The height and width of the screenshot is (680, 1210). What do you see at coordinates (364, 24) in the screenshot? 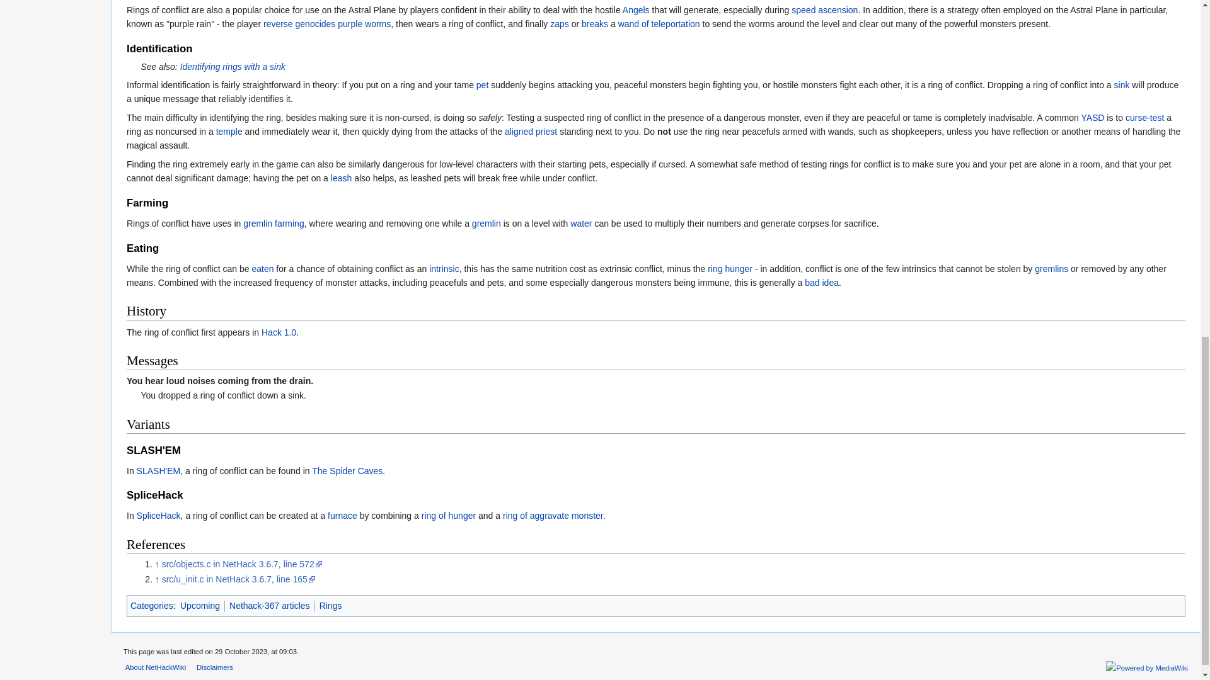
I see `purple worms` at bounding box center [364, 24].